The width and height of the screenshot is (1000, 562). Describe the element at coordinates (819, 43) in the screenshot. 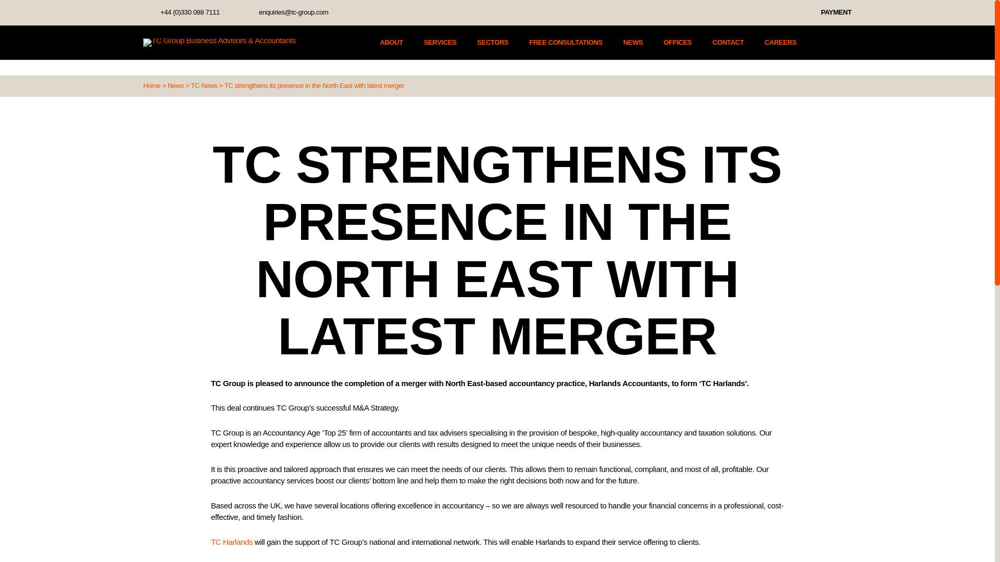

I see `SEARCH` at that location.